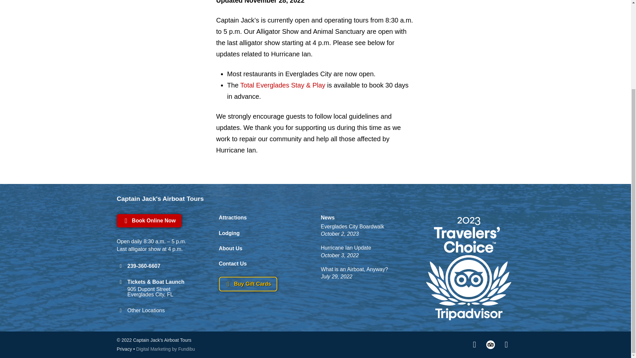  Describe the element at coordinates (165, 349) in the screenshot. I see `About Us` at that location.